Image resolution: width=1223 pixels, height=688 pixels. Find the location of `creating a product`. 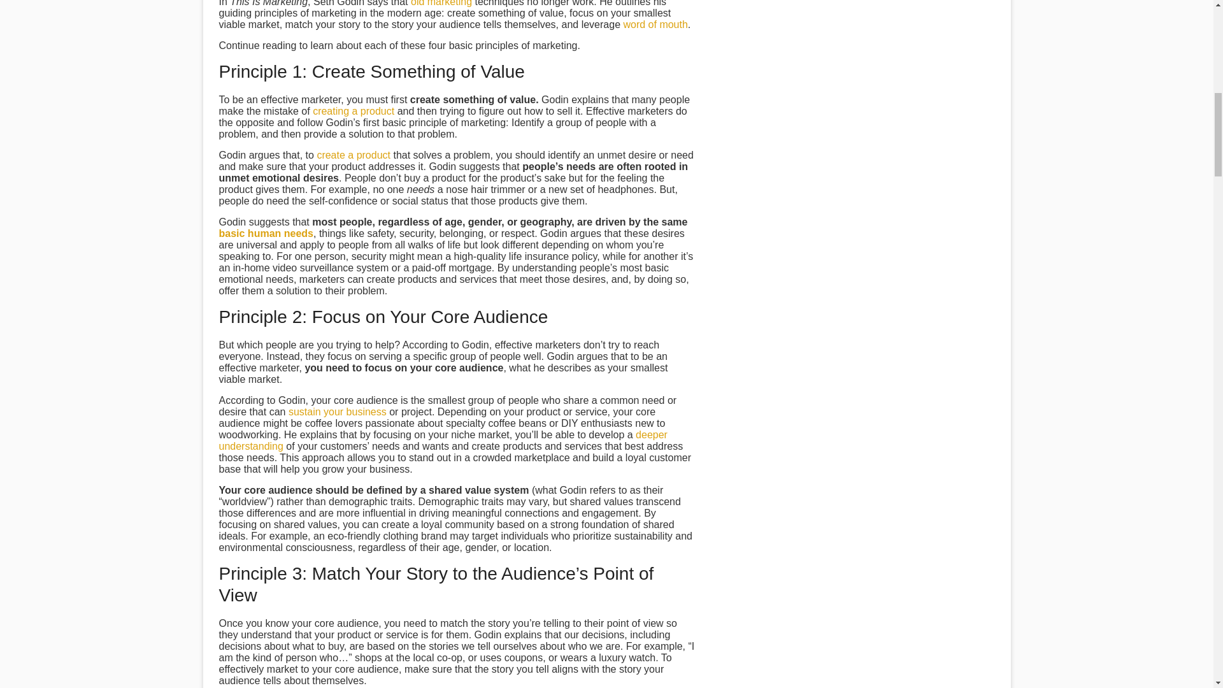

creating a product is located at coordinates (353, 111).